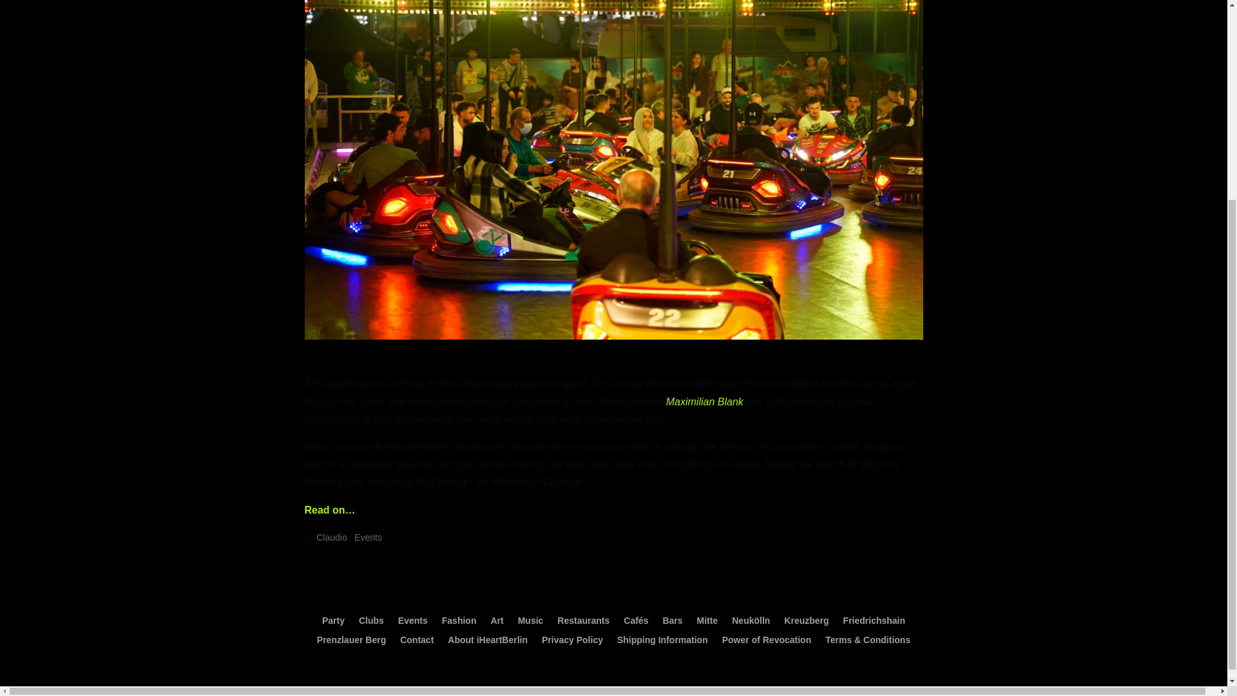  What do you see at coordinates (584, 623) in the screenshot?
I see `Restaurants` at bounding box center [584, 623].